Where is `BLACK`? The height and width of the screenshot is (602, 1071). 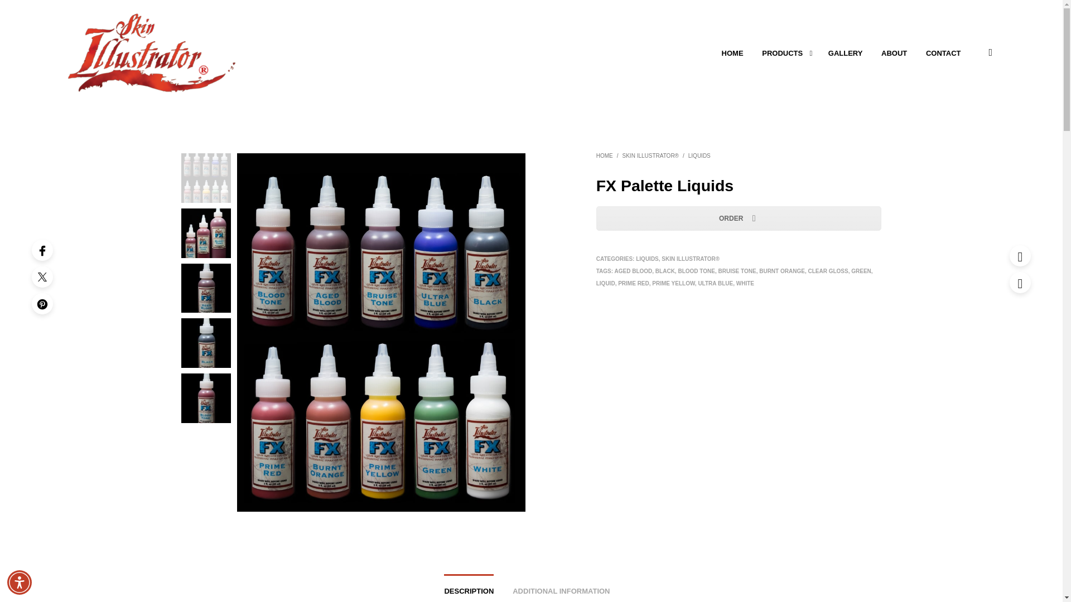
BLACK is located at coordinates (665, 271).